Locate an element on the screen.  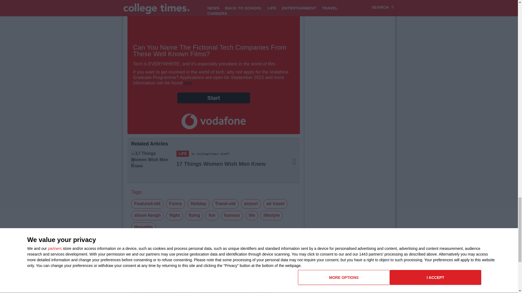
Featured-old is located at coordinates (147, 204).